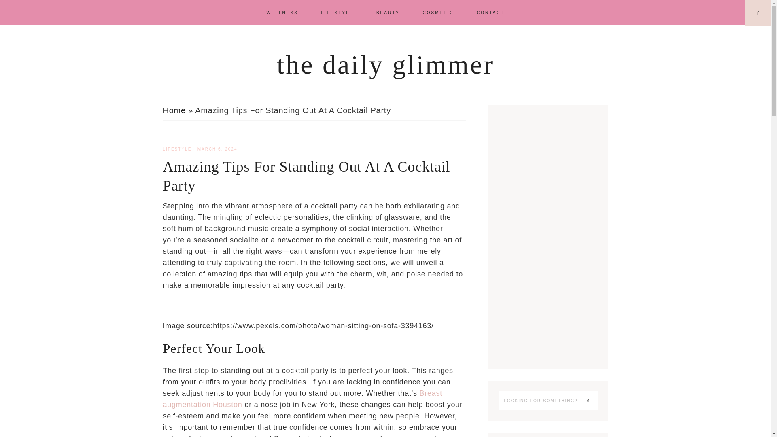 This screenshot has height=437, width=777. Describe the element at coordinates (490, 12) in the screenshot. I see `CONTACT` at that location.